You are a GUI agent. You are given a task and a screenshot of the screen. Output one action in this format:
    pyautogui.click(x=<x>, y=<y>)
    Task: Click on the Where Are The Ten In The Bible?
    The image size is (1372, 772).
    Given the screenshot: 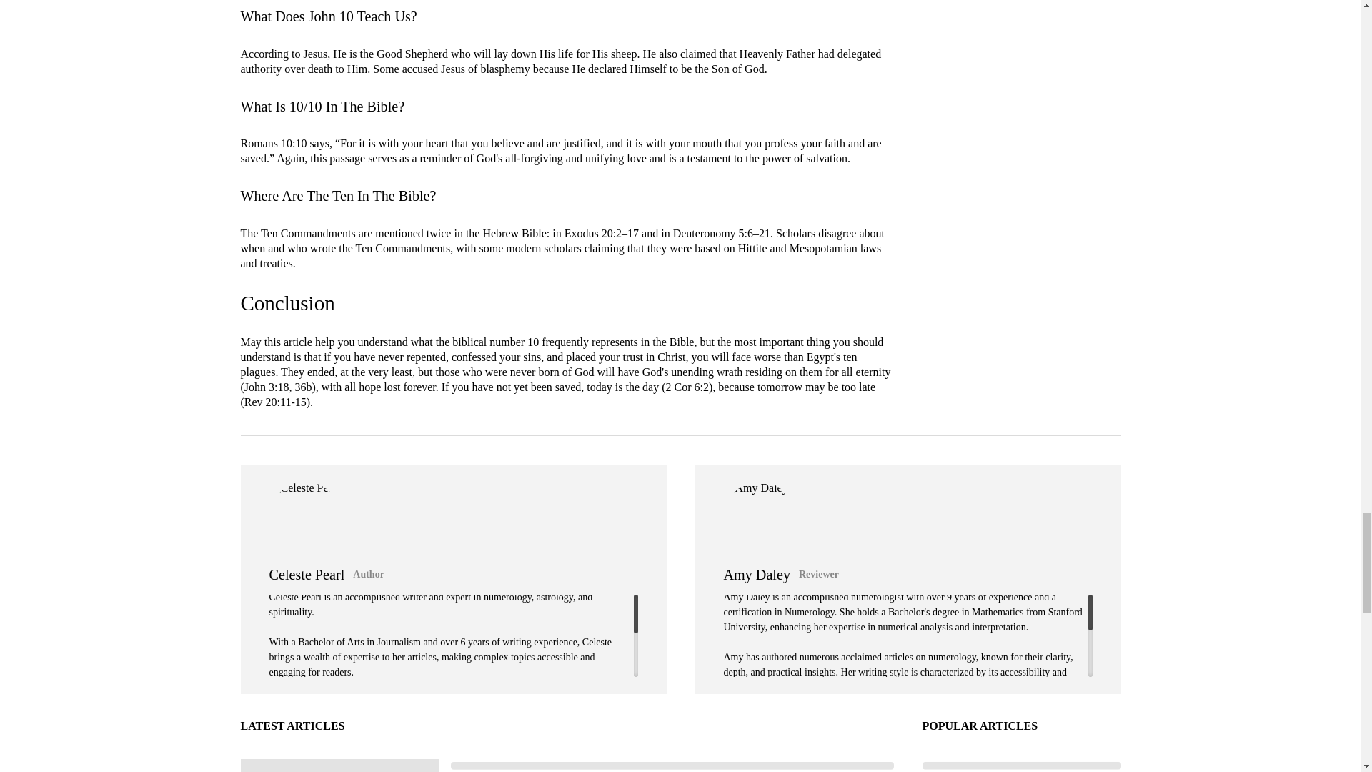 What is the action you would take?
    pyautogui.click(x=338, y=196)
    